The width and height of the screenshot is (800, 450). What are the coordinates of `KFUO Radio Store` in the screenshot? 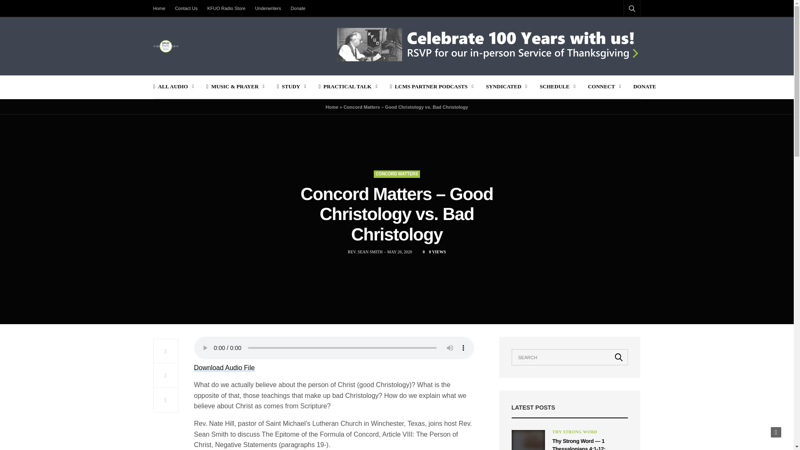 It's located at (226, 8).